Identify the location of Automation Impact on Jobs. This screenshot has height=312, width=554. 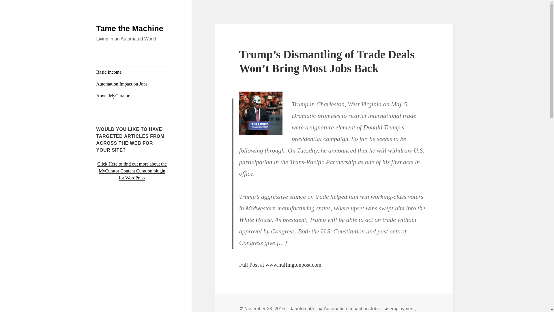
(132, 84).